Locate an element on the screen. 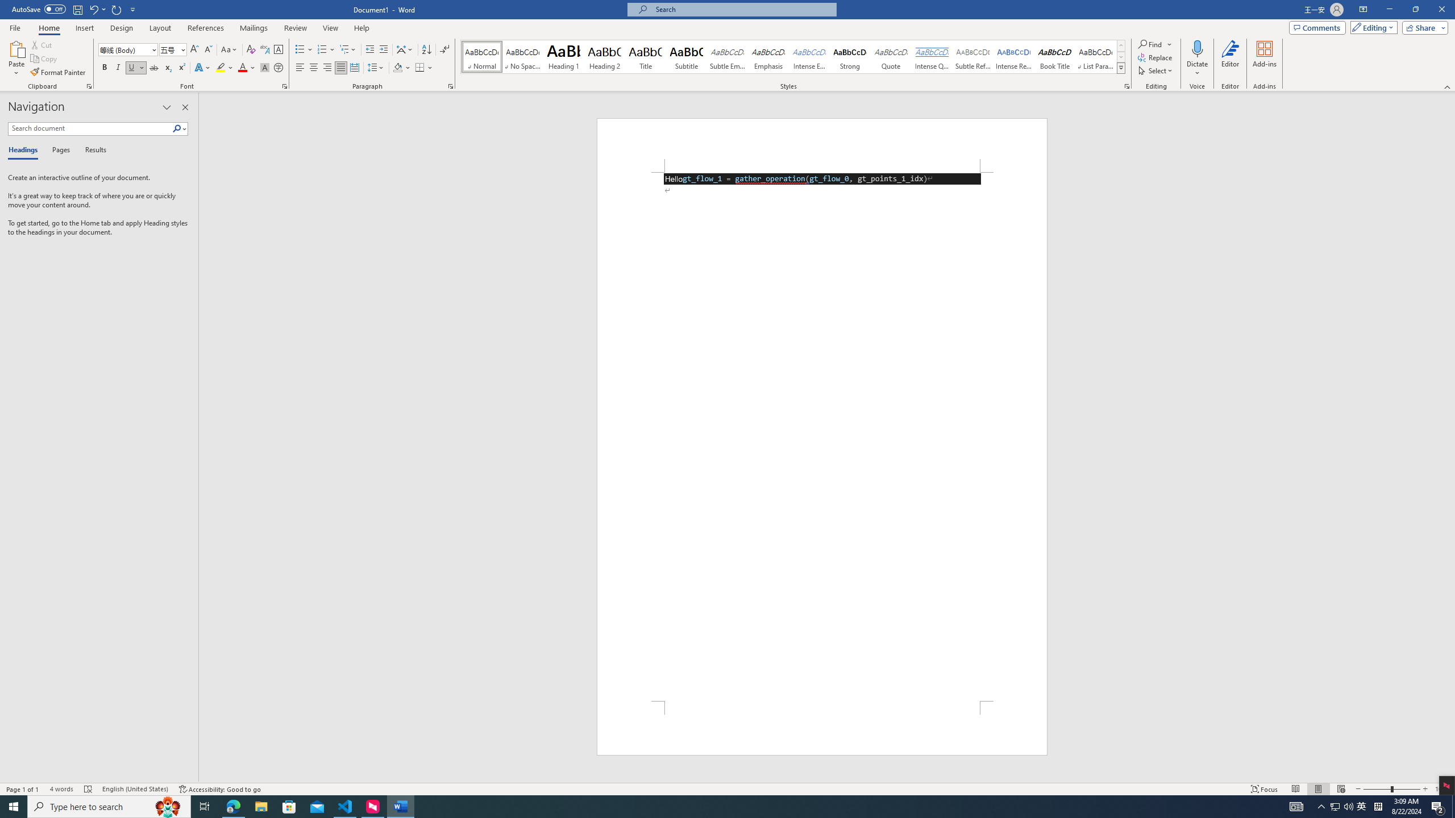  Phonetic Guide... is located at coordinates (265, 50).